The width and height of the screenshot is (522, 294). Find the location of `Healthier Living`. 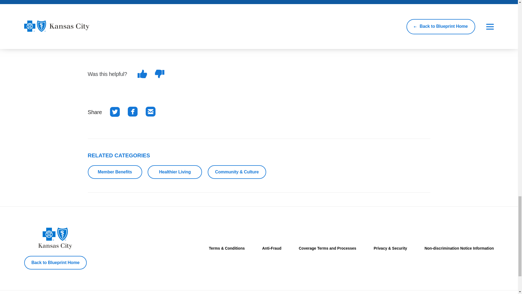

Healthier Living is located at coordinates (175, 172).